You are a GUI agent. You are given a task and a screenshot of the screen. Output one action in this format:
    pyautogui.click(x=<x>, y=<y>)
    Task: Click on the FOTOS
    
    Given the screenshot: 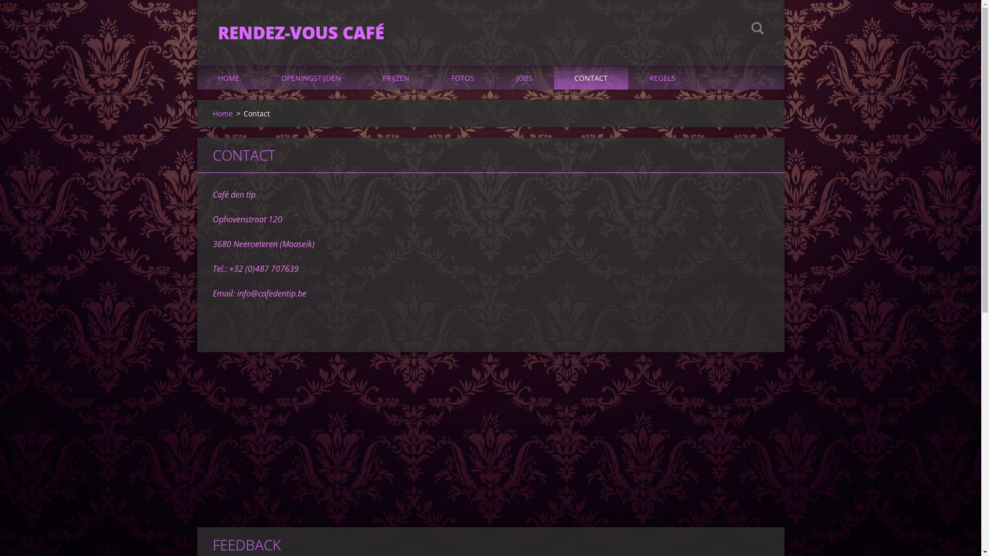 What is the action you would take?
    pyautogui.click(x=463, y=78)
    